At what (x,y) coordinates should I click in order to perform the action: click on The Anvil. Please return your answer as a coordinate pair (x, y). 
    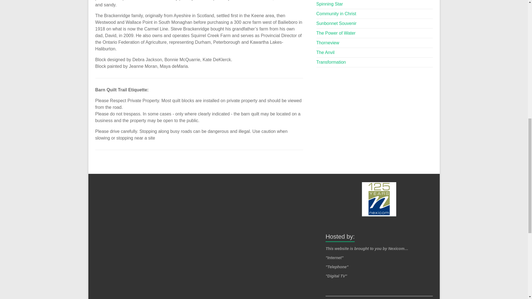
    Looking at the image, I should click on (325, 52).